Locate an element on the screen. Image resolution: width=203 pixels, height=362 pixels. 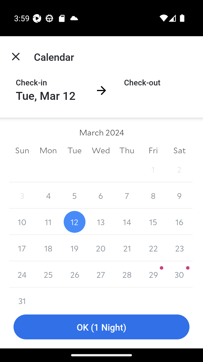
13 13 March 2024 is located at coordinates (101, 222).